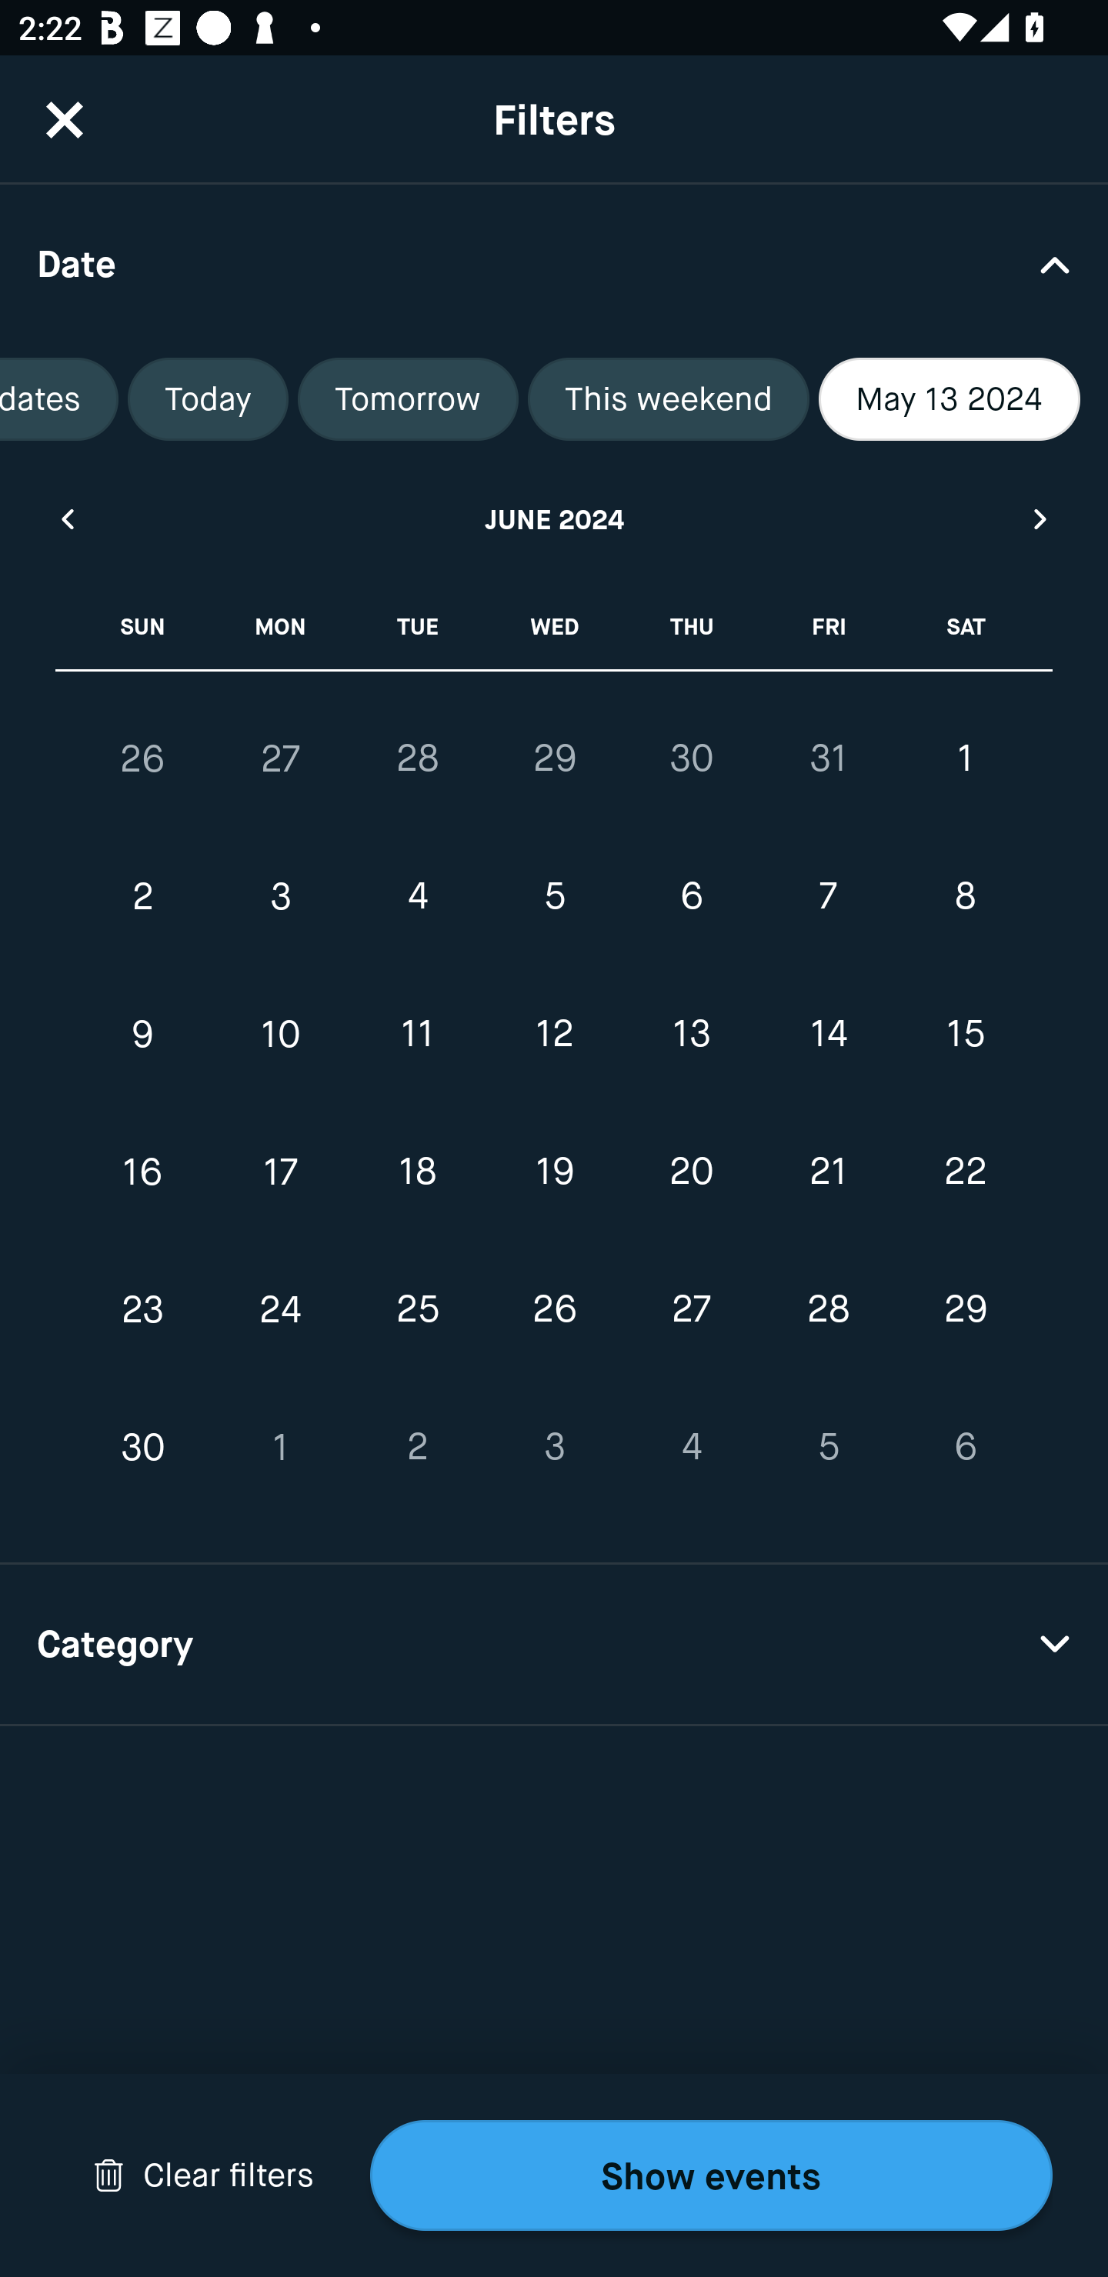 The image size is (1108, 2277). What do you see at coordinates (691, 1446) in the screenshot?
I see `4` at bounding box center [691, 1446].